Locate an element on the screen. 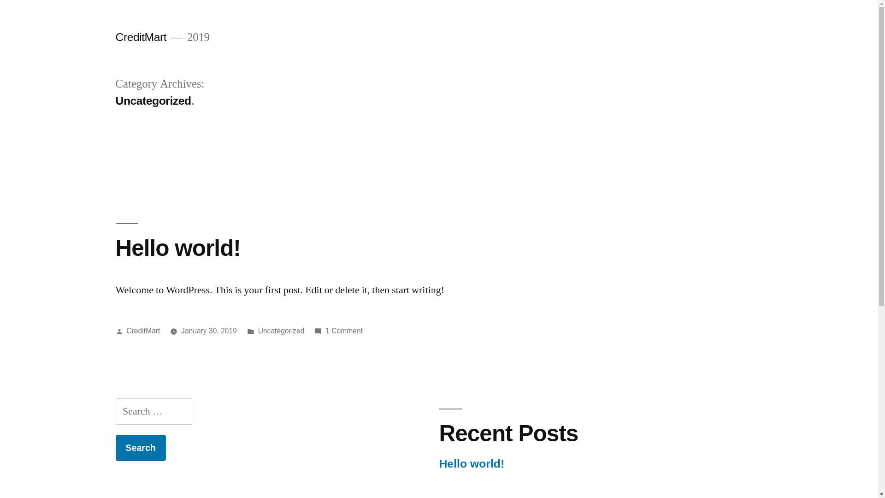 This screenshot has width=885, height=498. Uncategorized is located at coordinates (281, 331).